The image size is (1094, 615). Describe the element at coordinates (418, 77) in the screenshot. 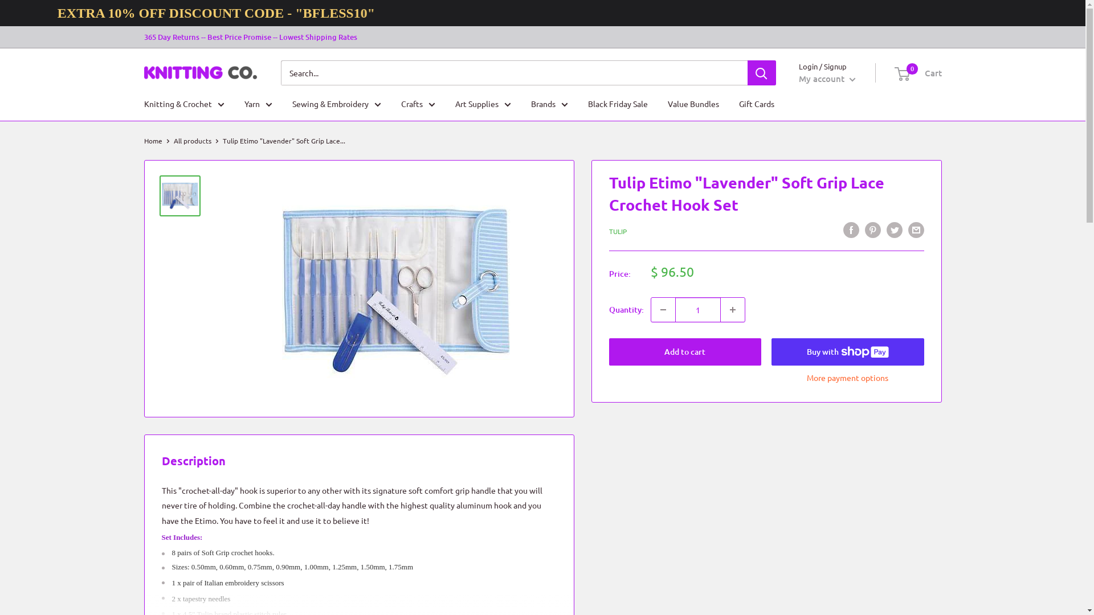

I see `Crafts` at that location.